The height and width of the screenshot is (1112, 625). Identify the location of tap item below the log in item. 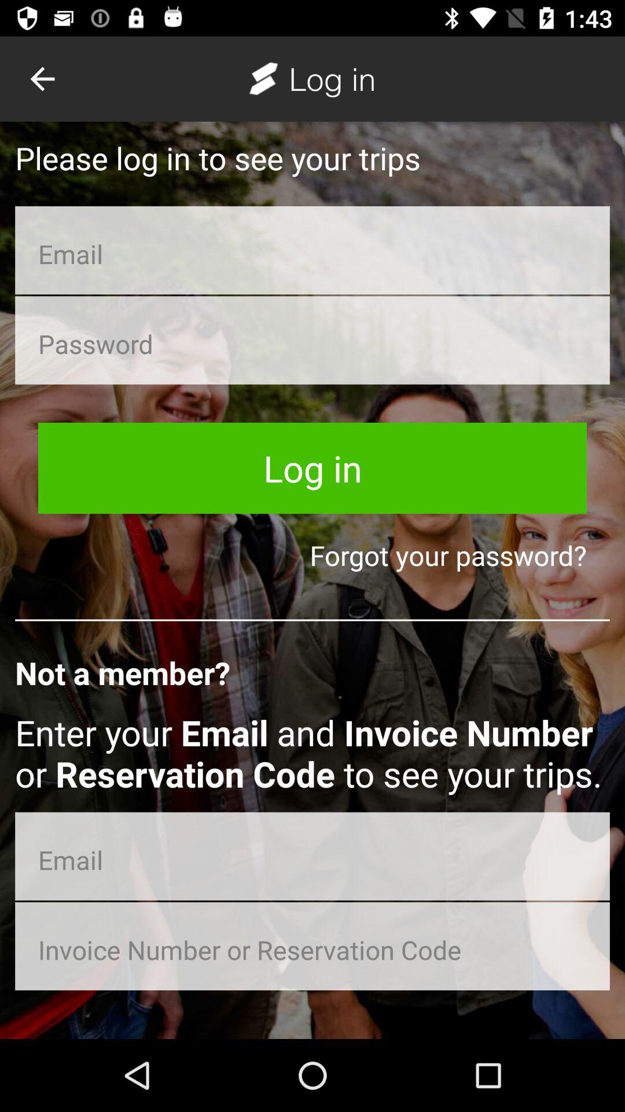
(312, 555).